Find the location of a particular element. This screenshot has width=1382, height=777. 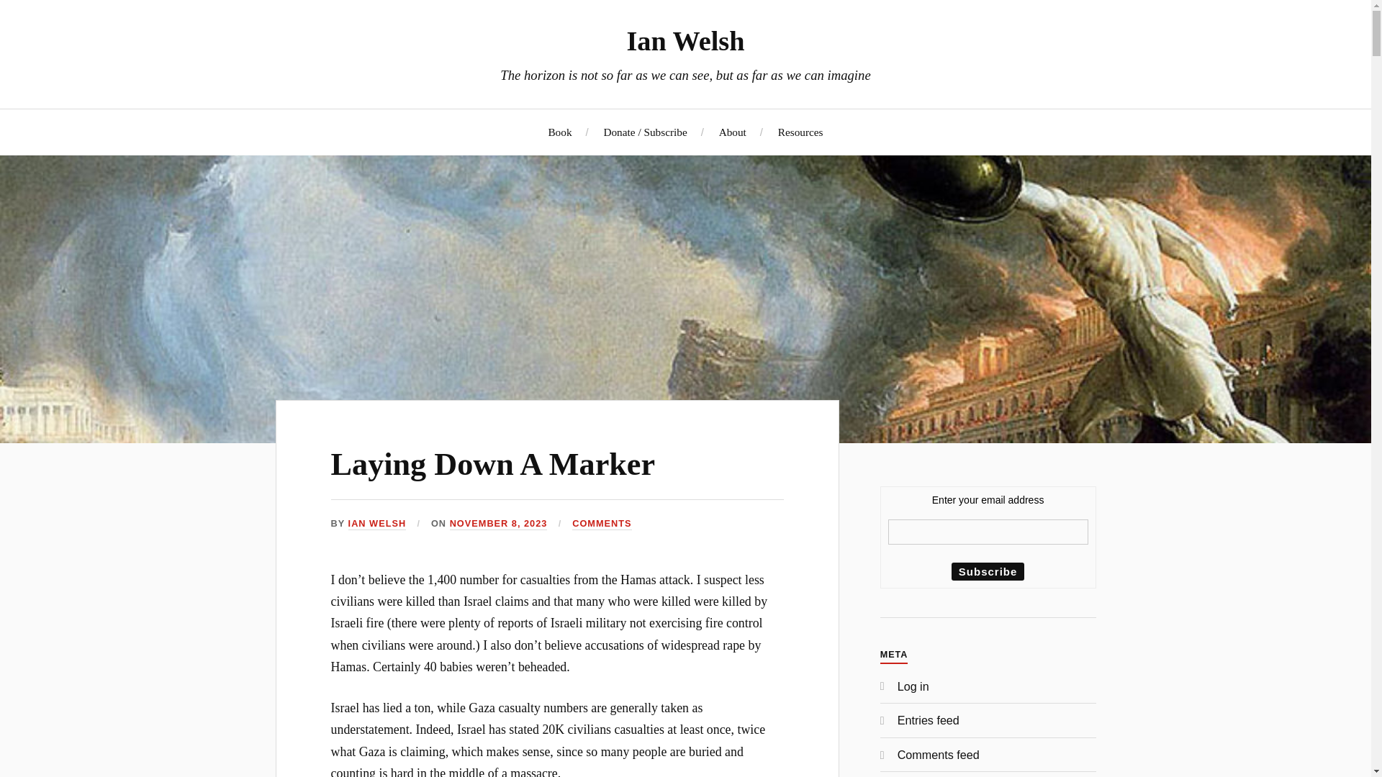

Resources is located at coordinates (800, 132).